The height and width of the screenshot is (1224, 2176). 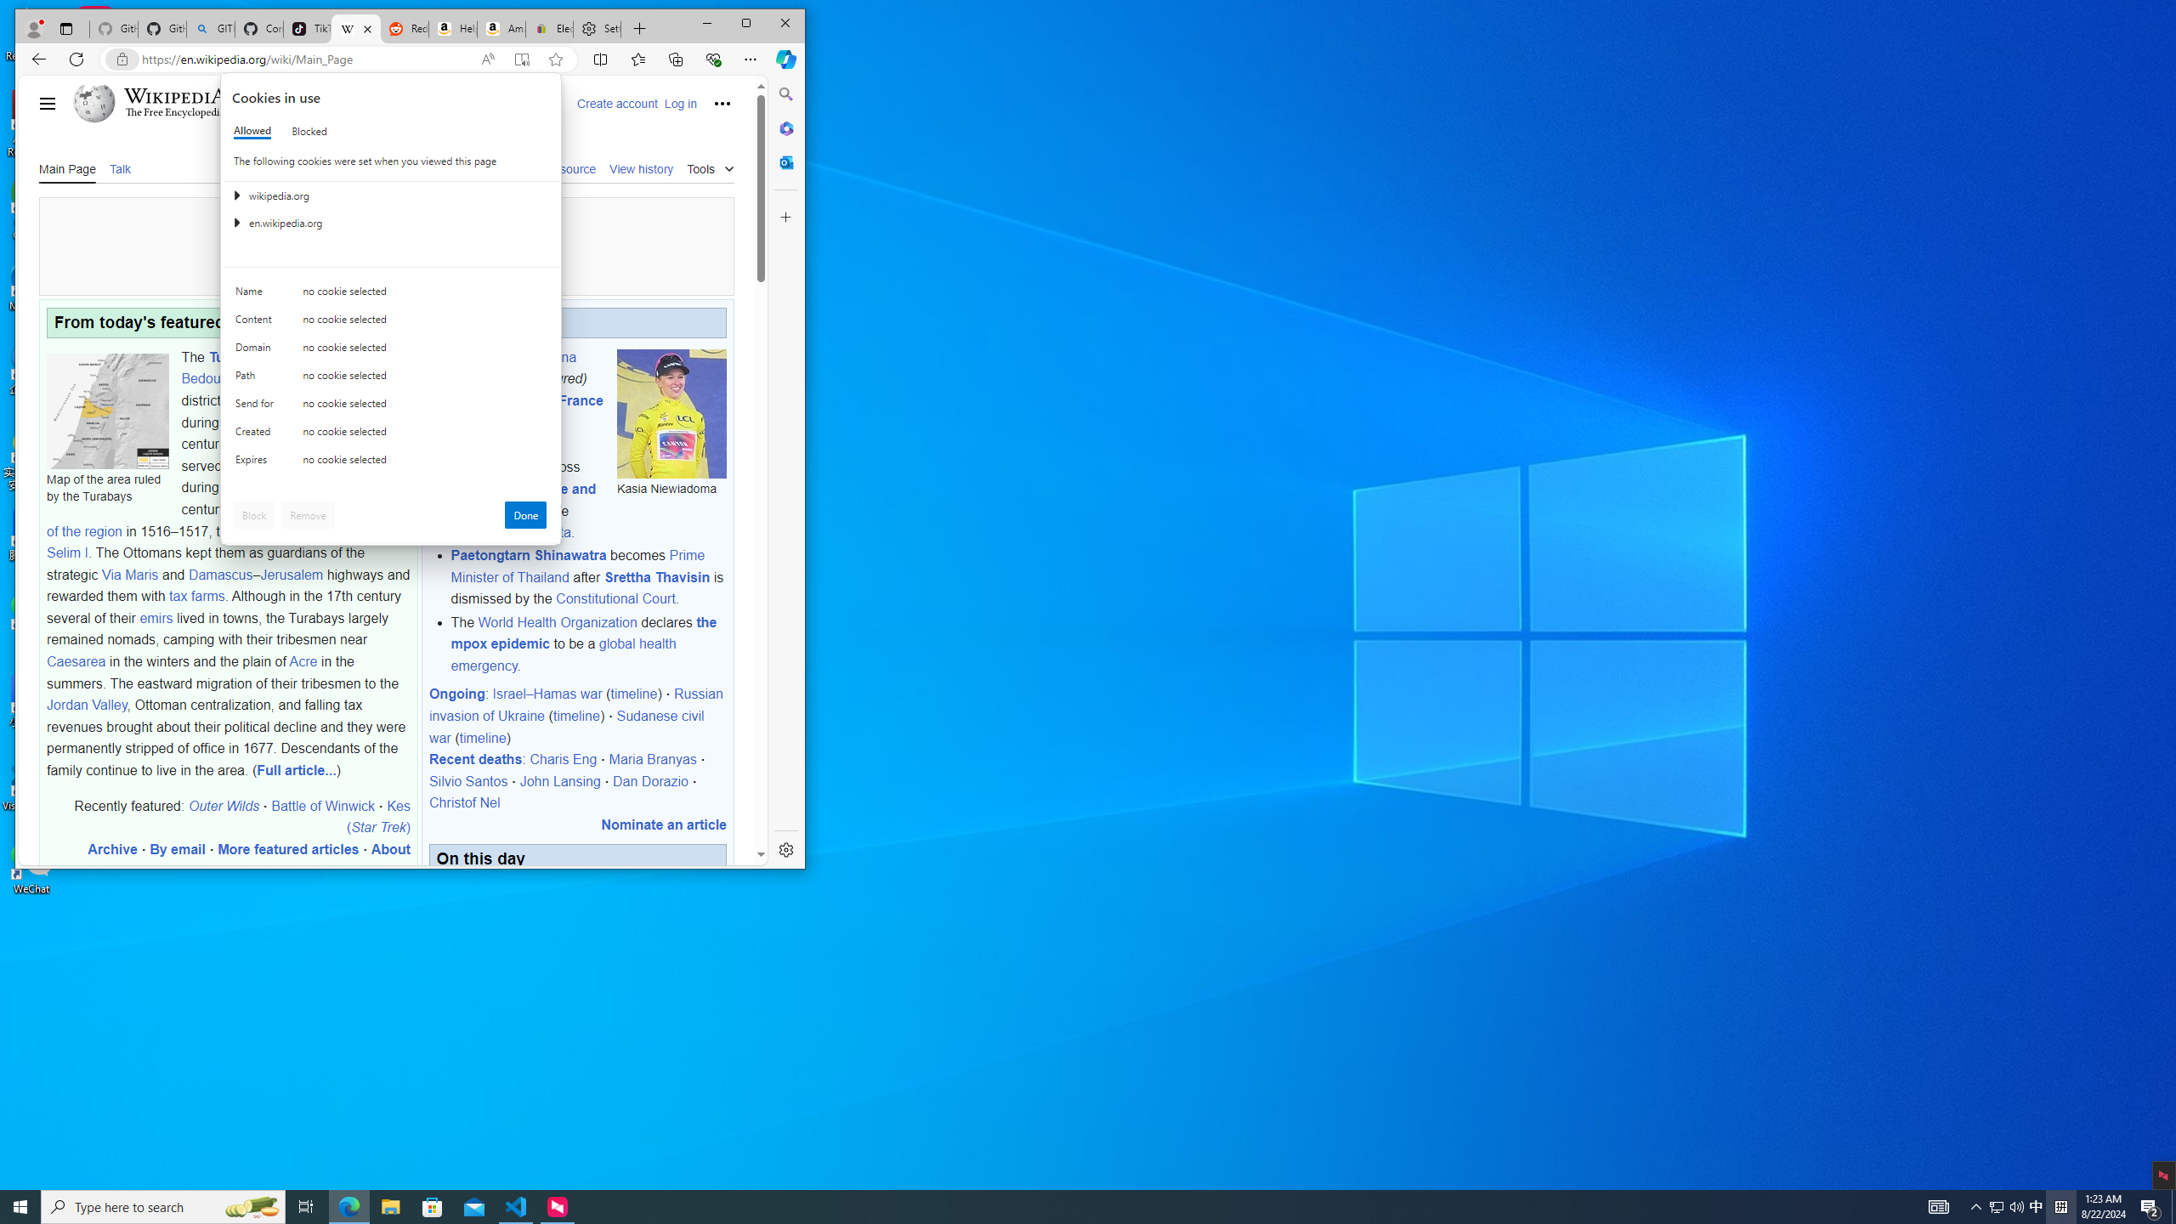 What do you see at coordinates (163, 1207) in the screenshot?
I see `Type here to search` at bounding box center [163, 1207].